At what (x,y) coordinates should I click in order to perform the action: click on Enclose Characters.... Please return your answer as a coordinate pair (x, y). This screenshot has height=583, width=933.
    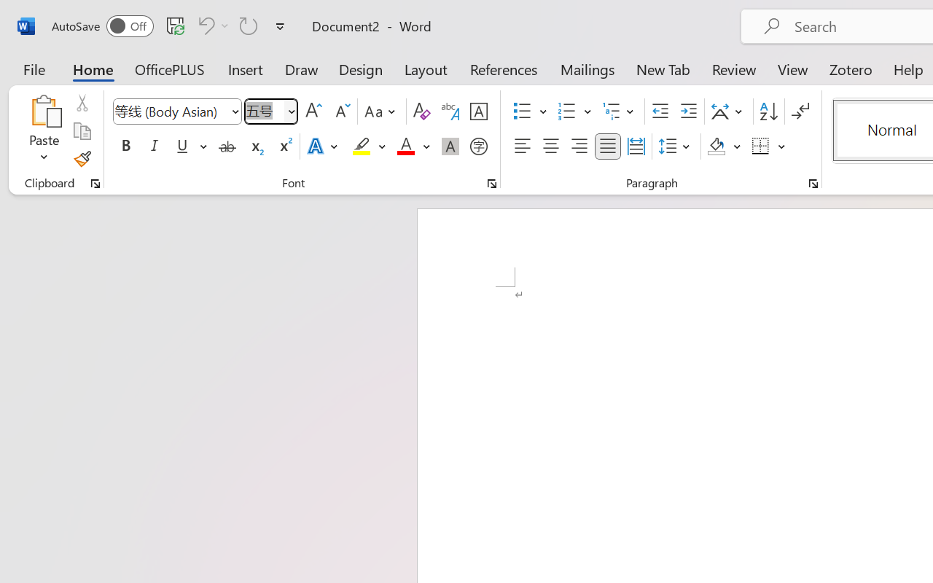
    Looking at the image, I should click on (478, 146).